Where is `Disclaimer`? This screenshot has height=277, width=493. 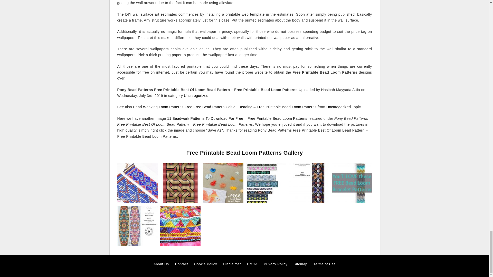 Disclaimer is located at coordinates (232, 264).